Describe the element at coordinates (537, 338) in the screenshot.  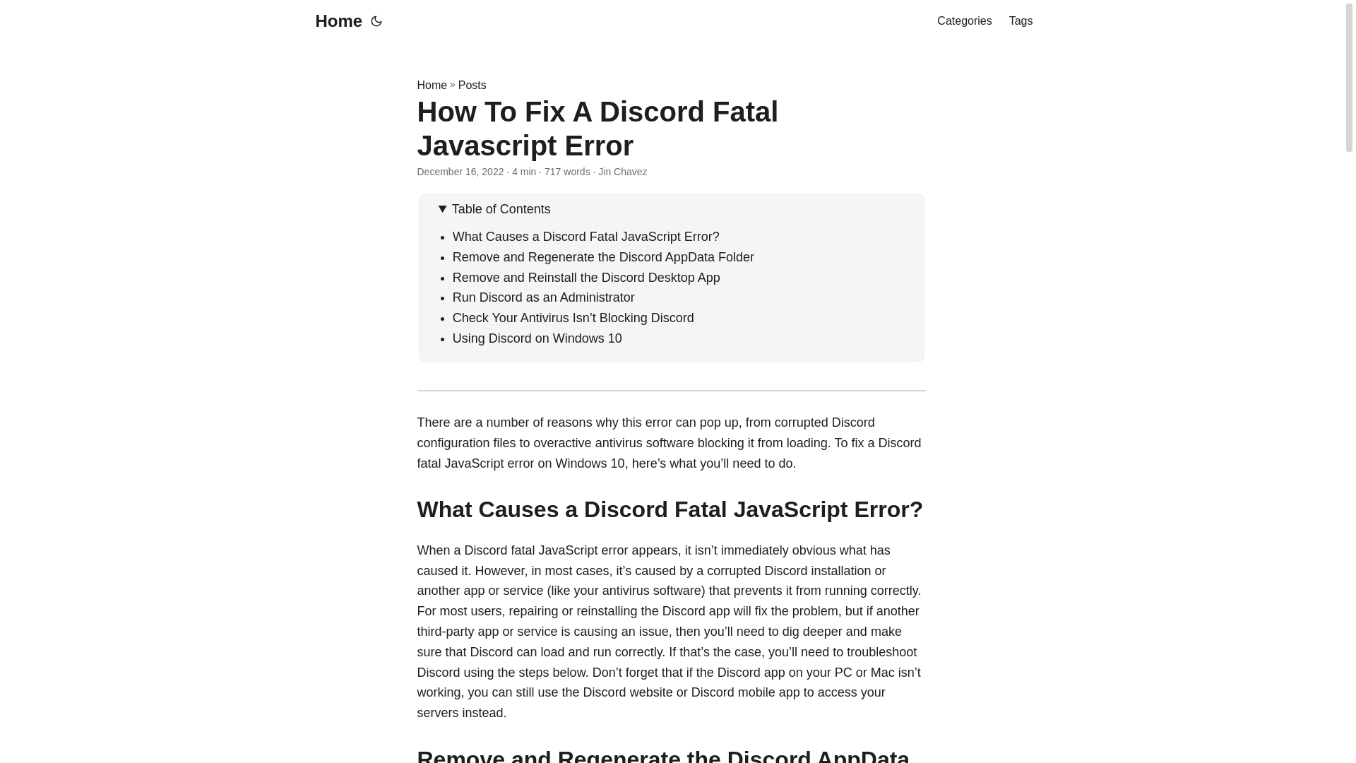
I see `Using Discord on Windows 10` at that location.